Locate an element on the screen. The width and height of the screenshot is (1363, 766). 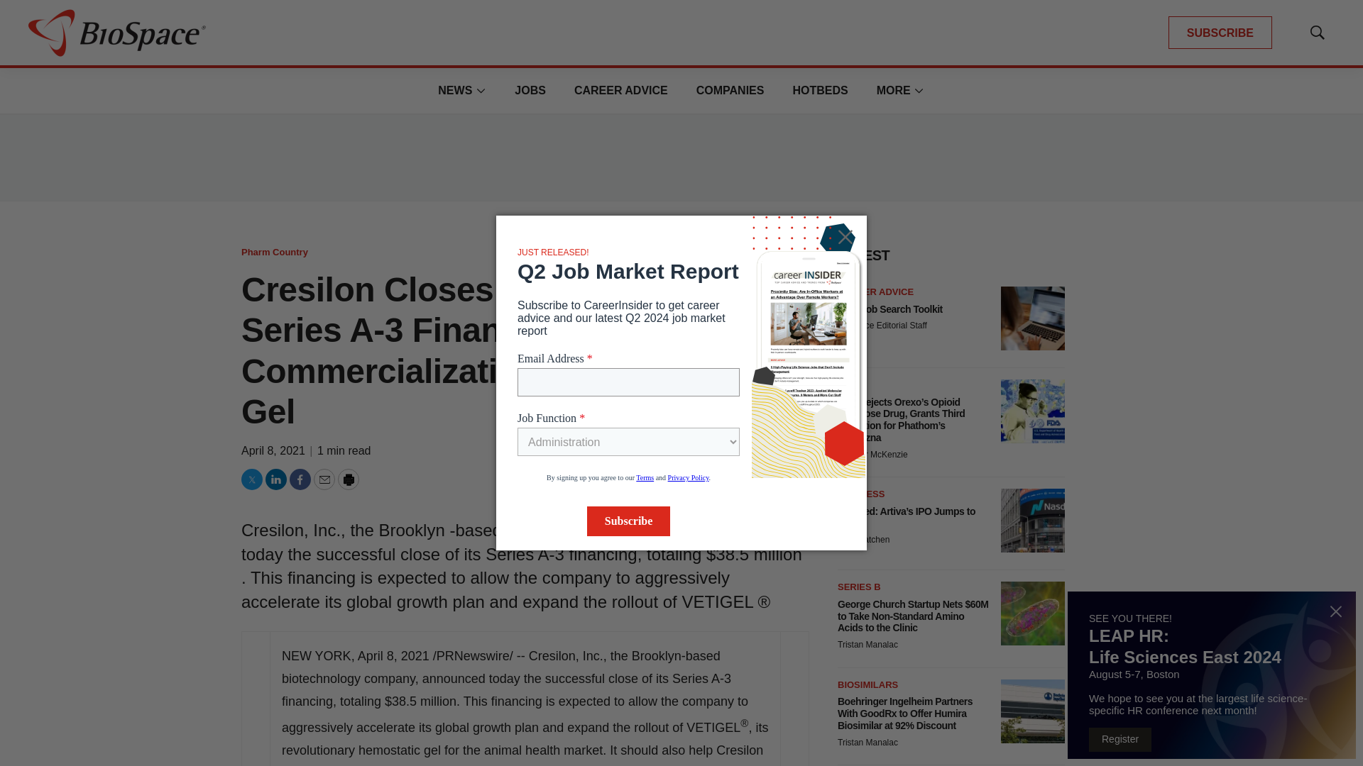
NEWS is located at coordinates (454, 90).